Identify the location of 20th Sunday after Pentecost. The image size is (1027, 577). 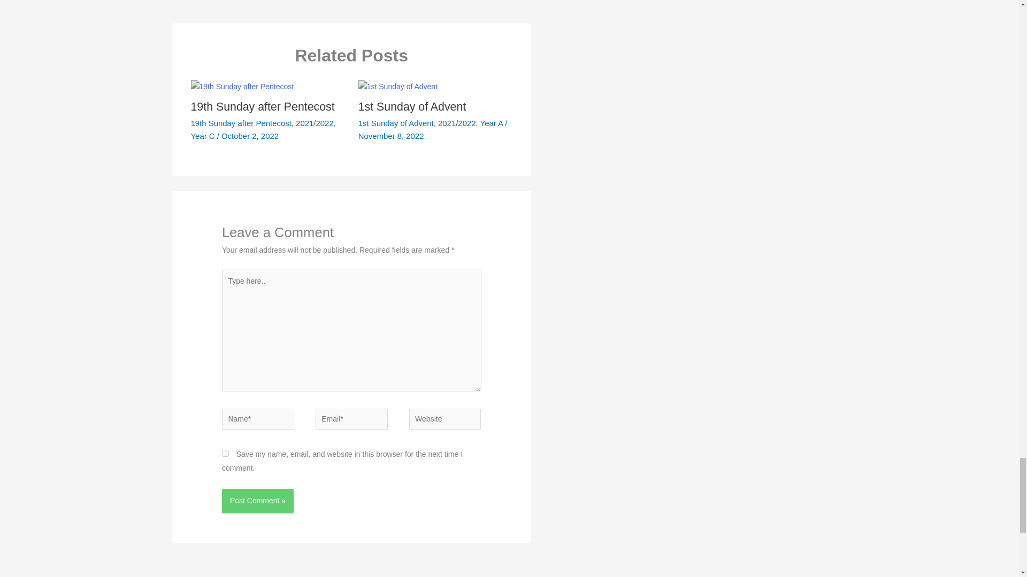
(505, 3).